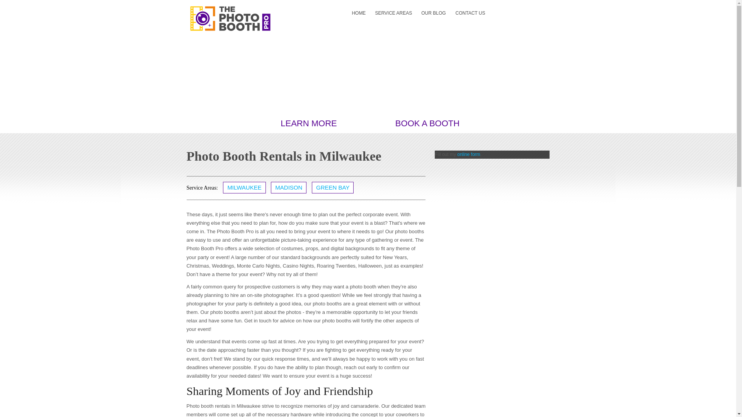 The image size is (742, 417). Describe the element at coordinates (368, 123) in the screenshot. I see `SCROLL DOWN` at that location.